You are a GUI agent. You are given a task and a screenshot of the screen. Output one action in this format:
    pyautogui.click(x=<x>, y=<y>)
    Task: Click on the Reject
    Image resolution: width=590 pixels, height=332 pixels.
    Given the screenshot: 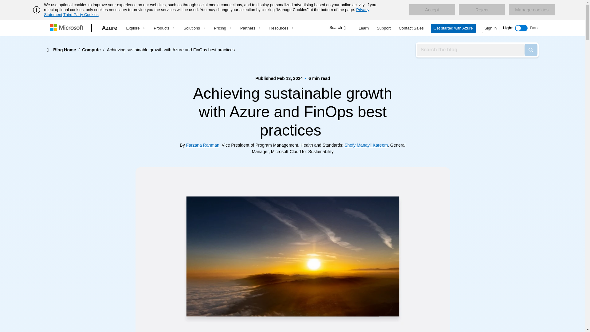 What is the action you would take?
    pyautogui.click(x=482, y=10)
    